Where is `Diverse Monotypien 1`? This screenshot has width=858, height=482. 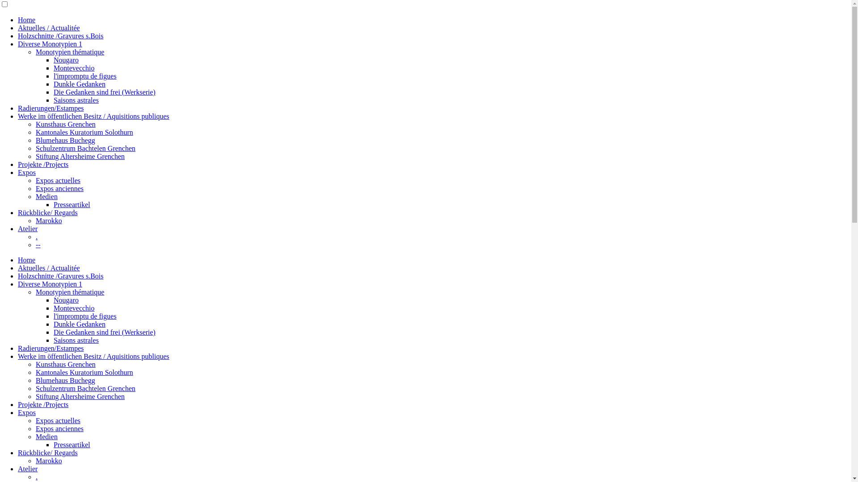 Diverse Monotypien 1 is located at coordinates (50, 284).